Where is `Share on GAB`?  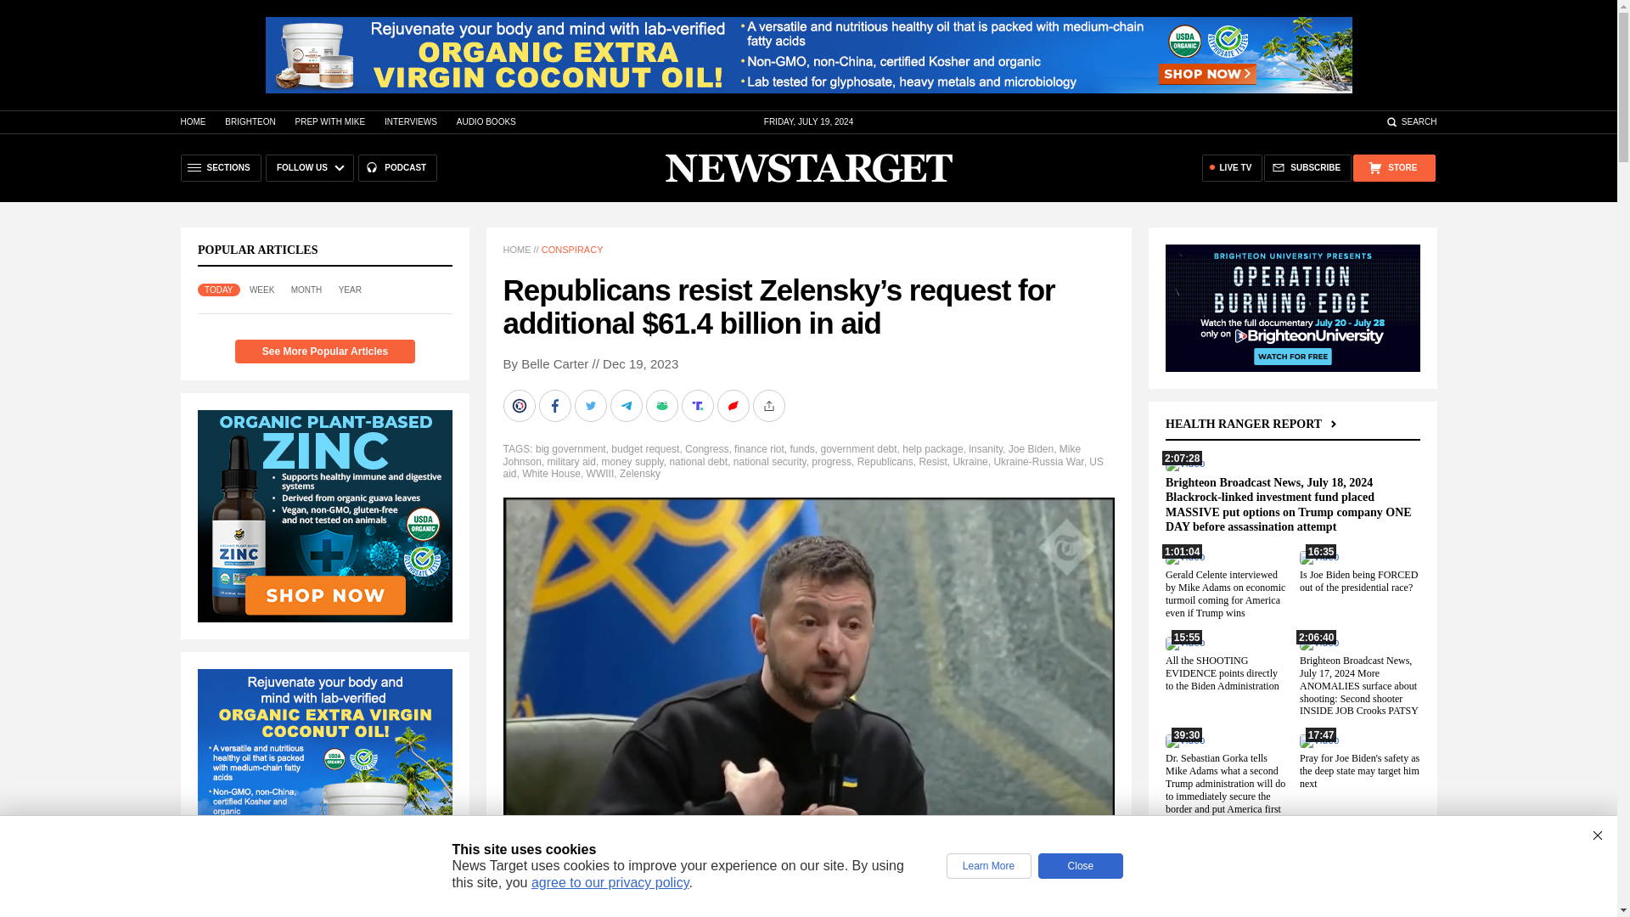
Share on GAB is located at coordinates (663, 406).